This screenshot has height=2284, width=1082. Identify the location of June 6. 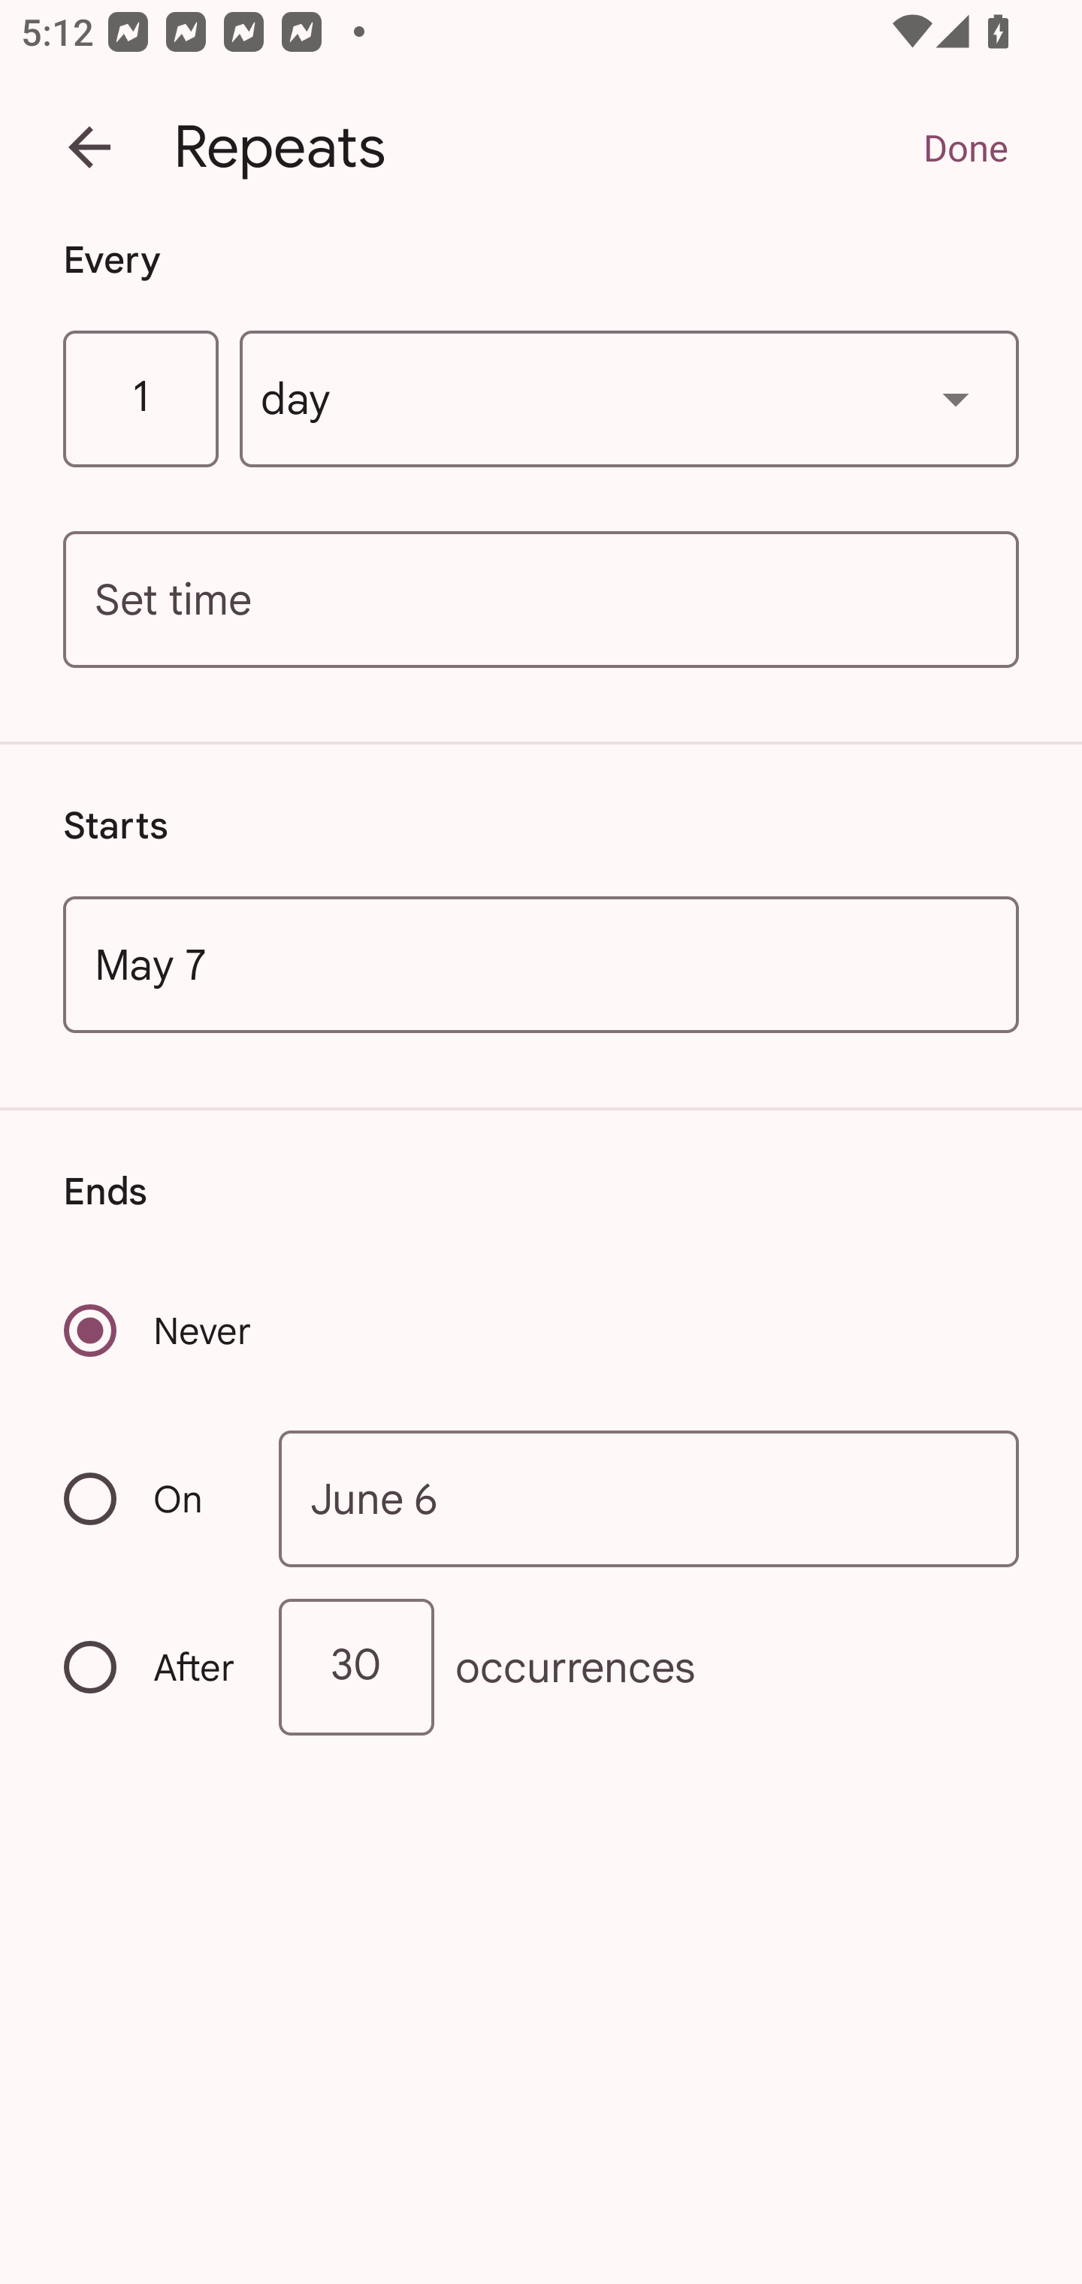
(649, 1498).